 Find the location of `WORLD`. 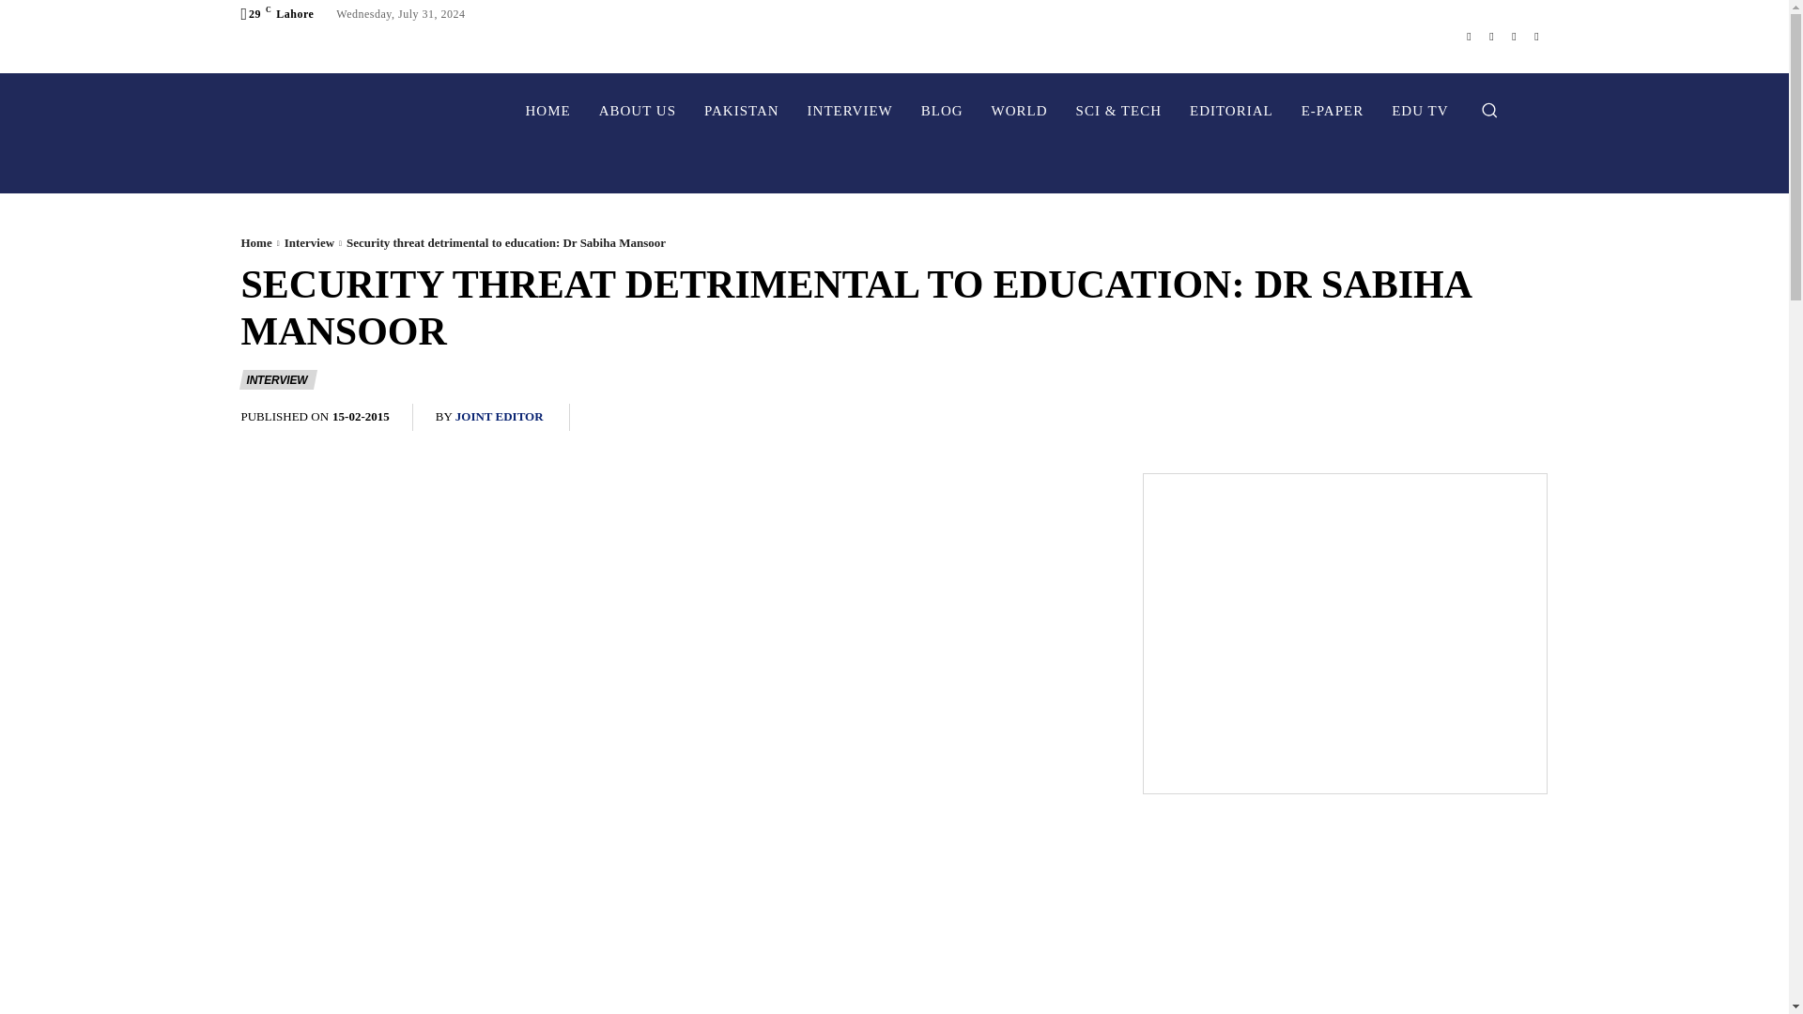

WORLD is located at coordinates (1019, 110).